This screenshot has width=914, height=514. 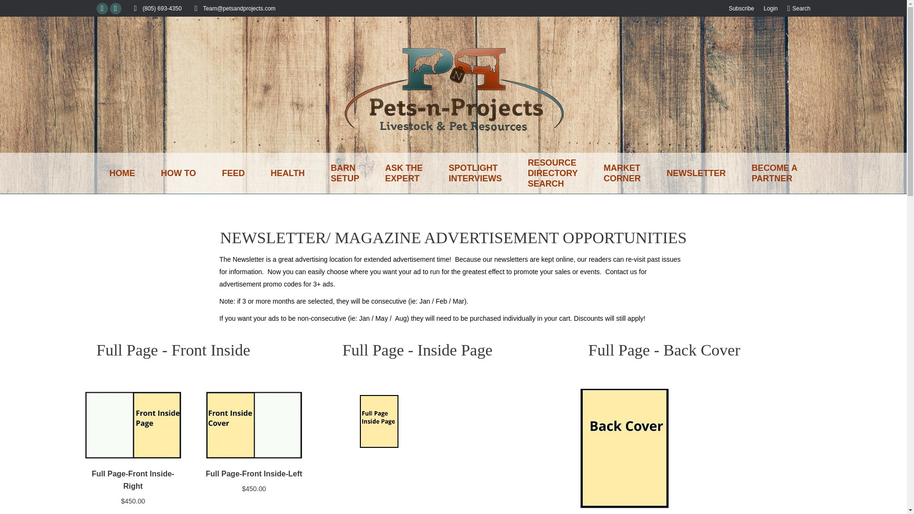 I want to click on Facebook page opens in new window, so click(x=233, y=173).